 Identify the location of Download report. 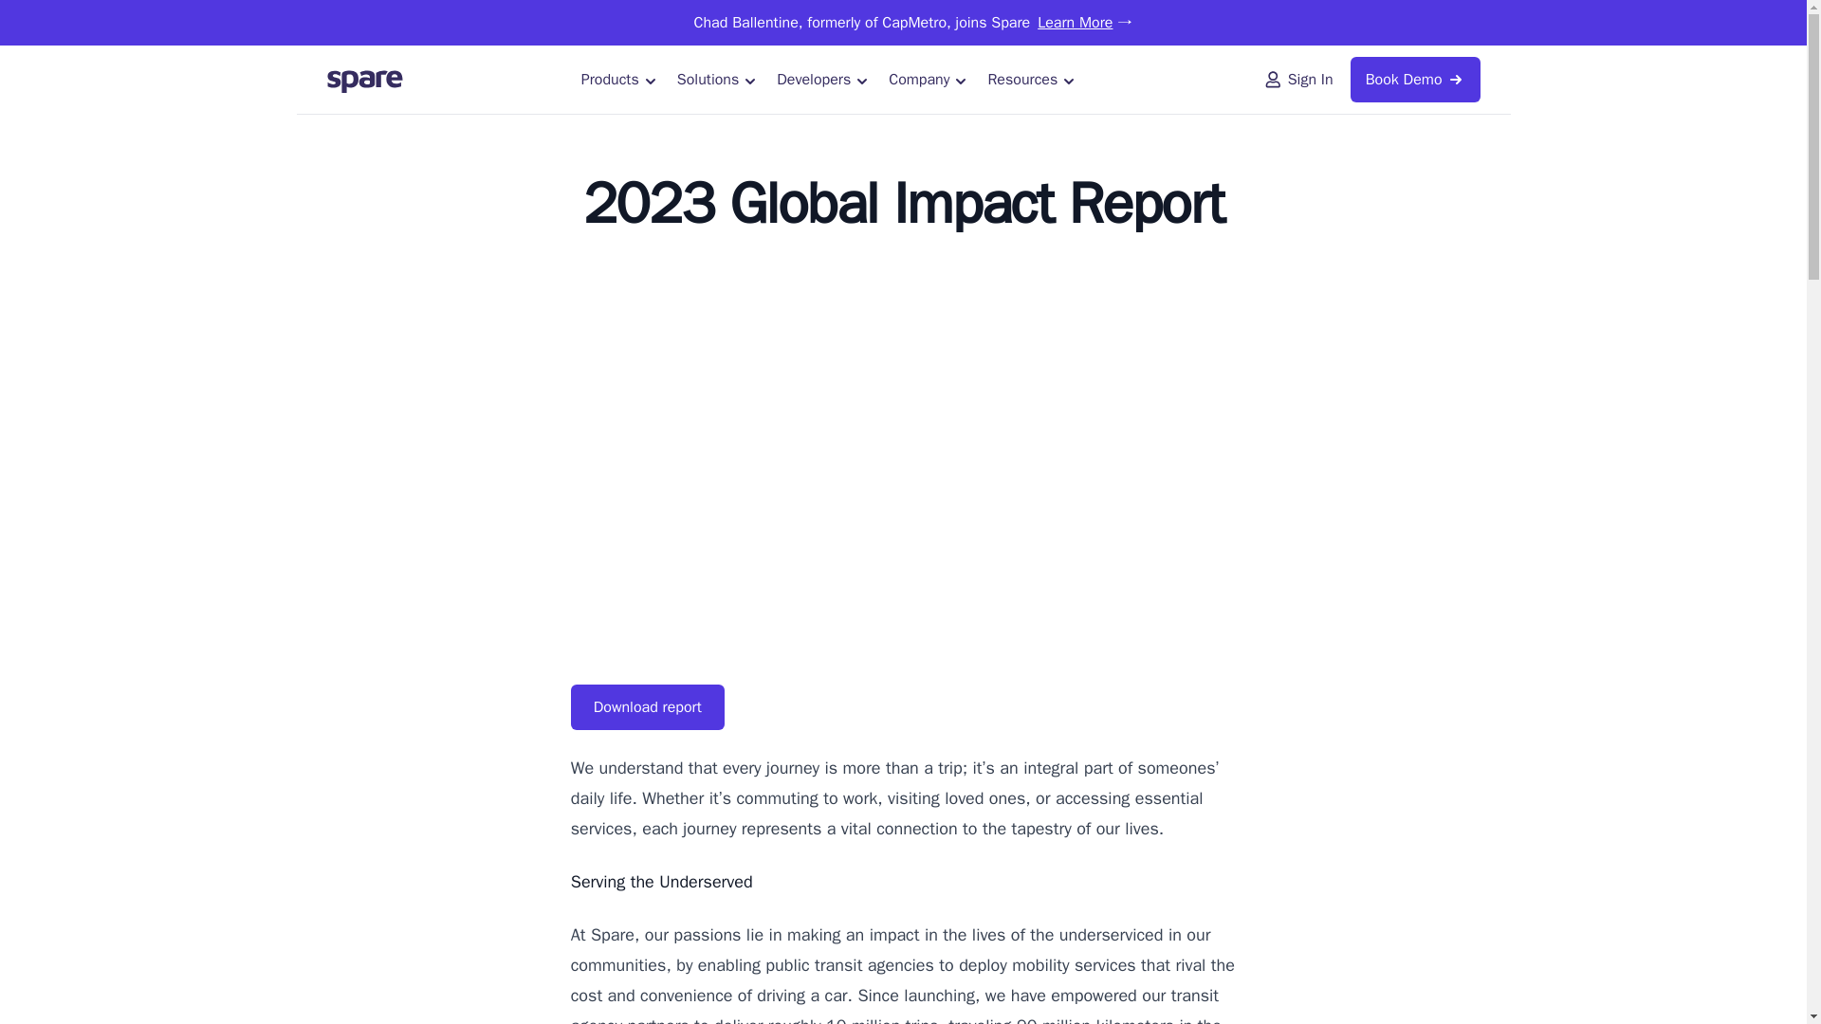
(648, 707).